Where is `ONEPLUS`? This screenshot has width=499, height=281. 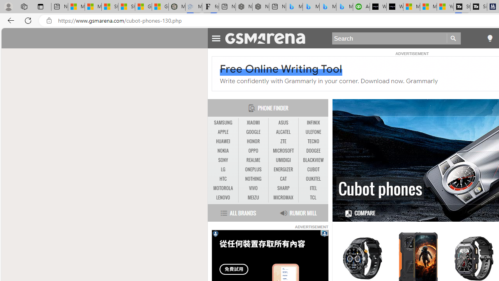 ONEPLUS is located at coordinates (253, 169).